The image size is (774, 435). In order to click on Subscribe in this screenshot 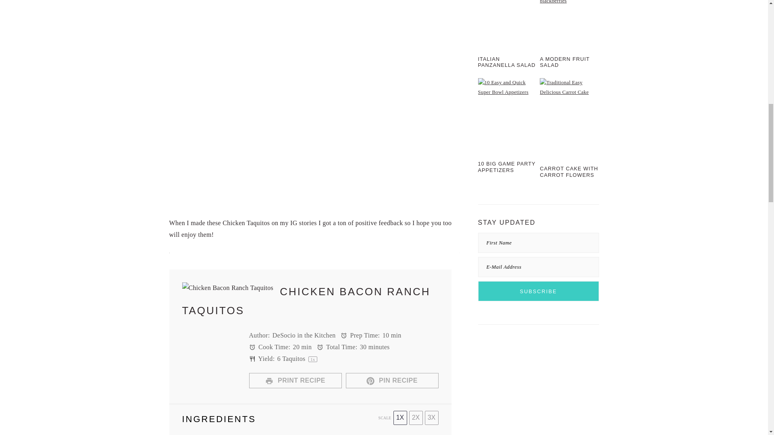, I will do `click(539, 291)`.